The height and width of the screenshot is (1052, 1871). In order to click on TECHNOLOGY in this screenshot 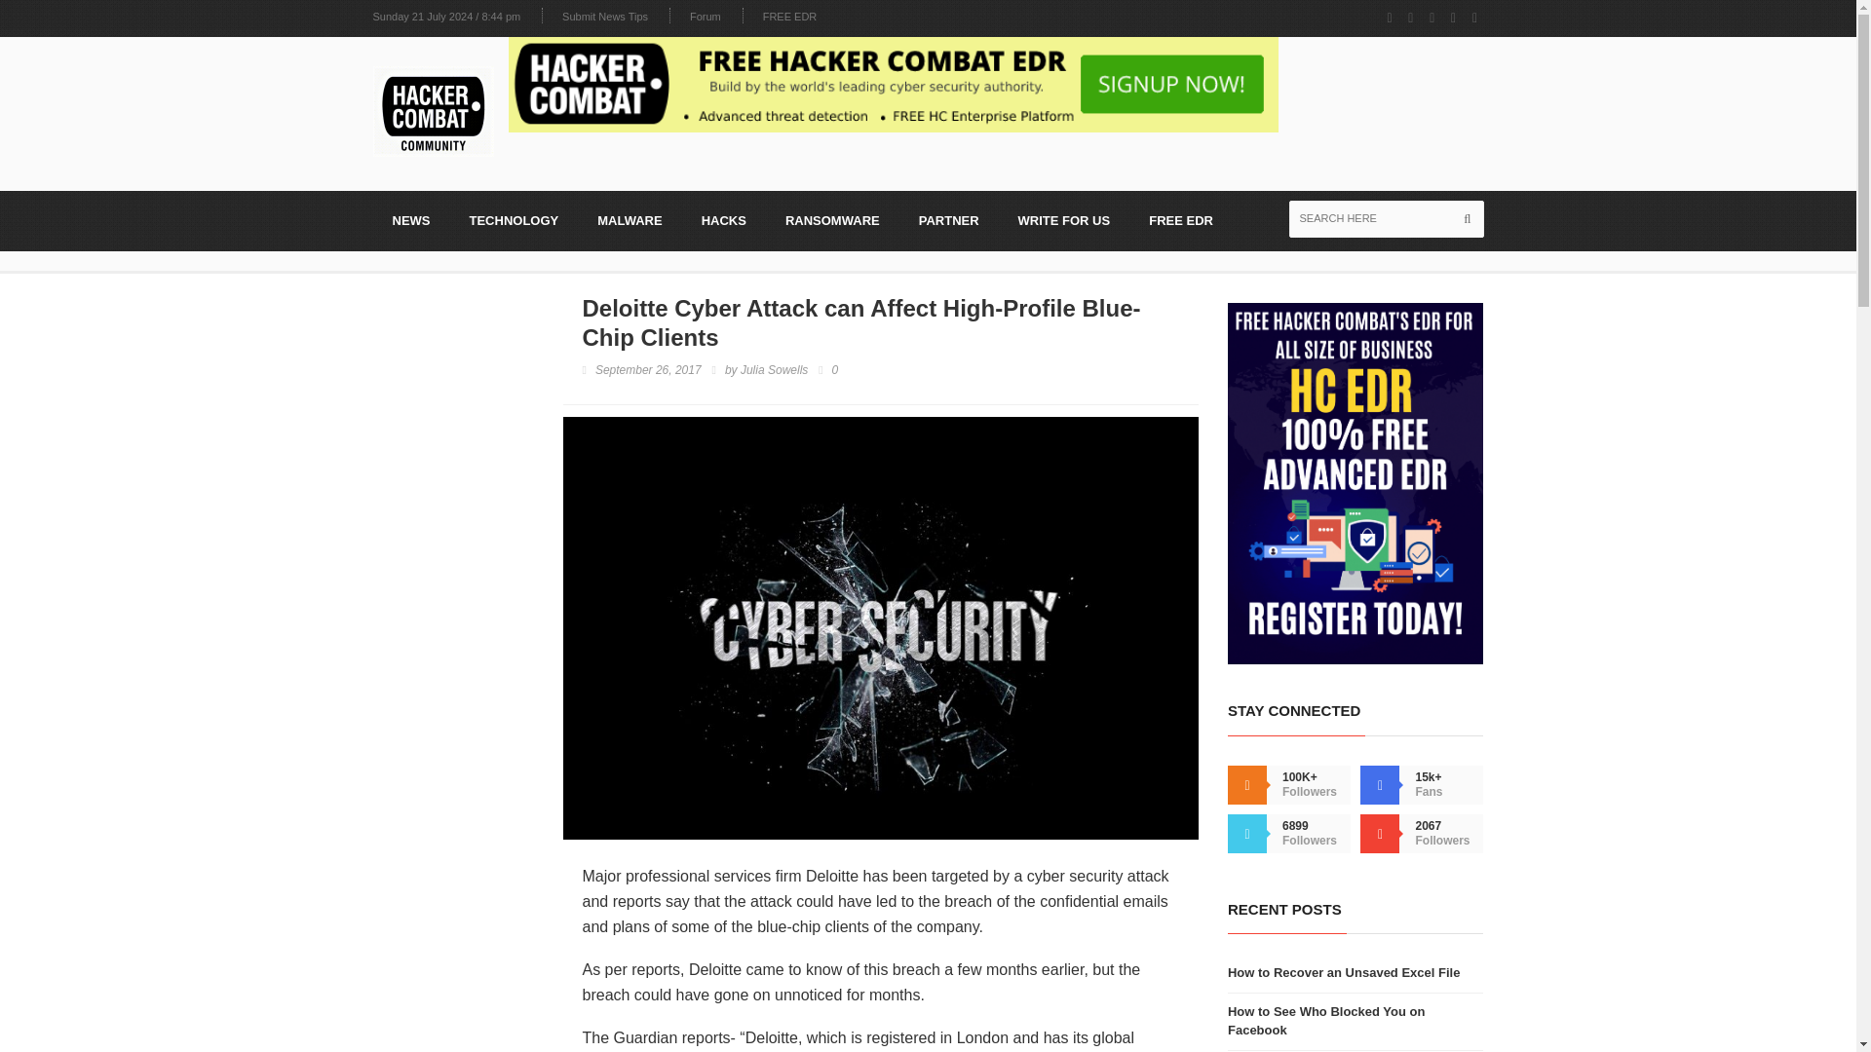, I will do `click(515, 220)`.